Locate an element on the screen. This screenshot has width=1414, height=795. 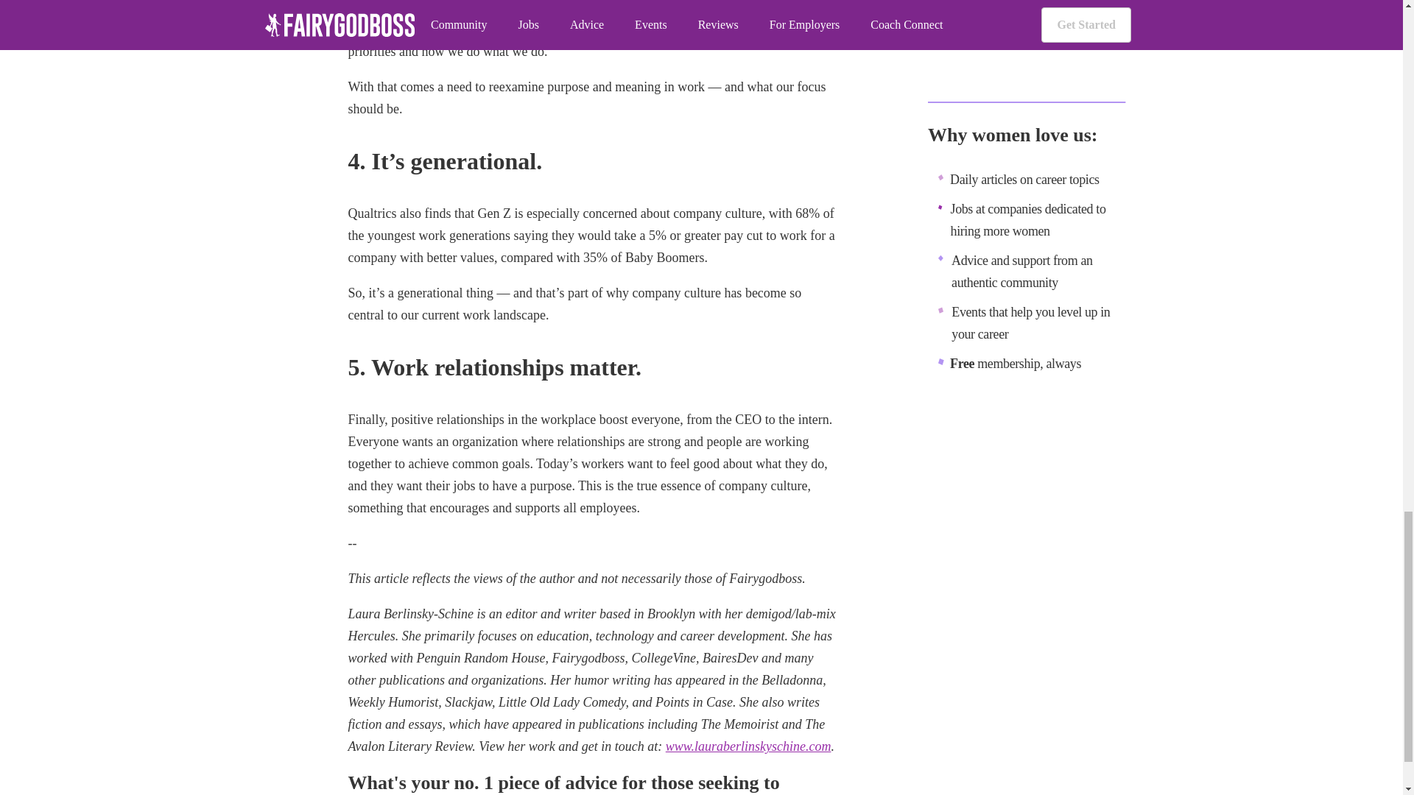
www.lauraberlinskyschine.com is located at coordinates (748, 746).